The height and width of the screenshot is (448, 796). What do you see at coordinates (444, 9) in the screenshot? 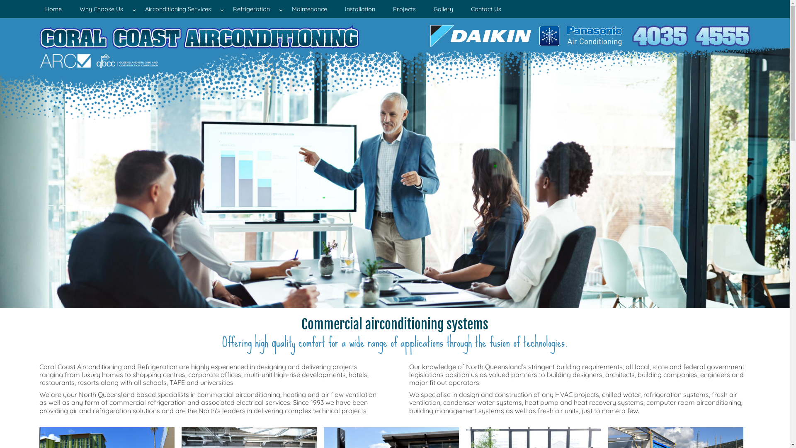
I see `Gallery` at bounding box center [444, 9].